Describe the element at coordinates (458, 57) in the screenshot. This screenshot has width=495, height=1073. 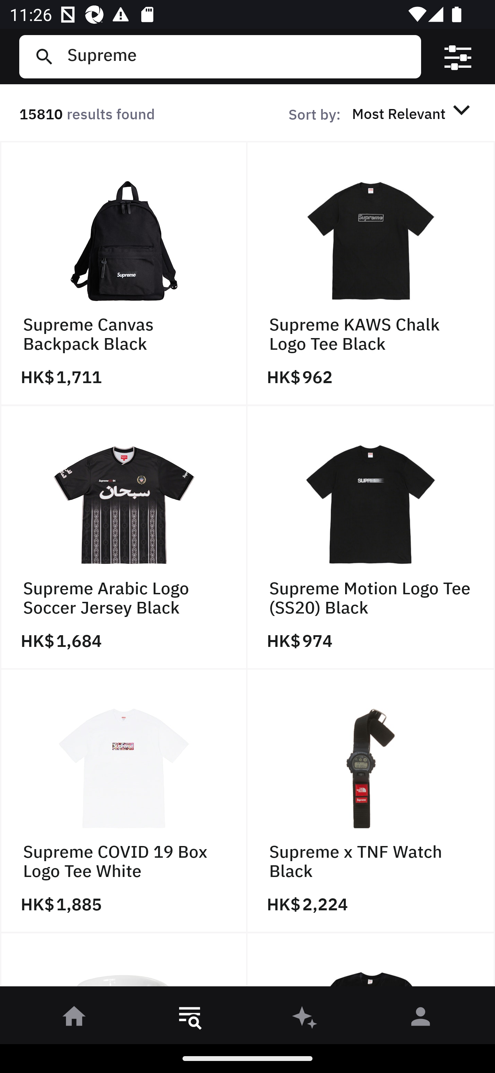
I see `` at that location.